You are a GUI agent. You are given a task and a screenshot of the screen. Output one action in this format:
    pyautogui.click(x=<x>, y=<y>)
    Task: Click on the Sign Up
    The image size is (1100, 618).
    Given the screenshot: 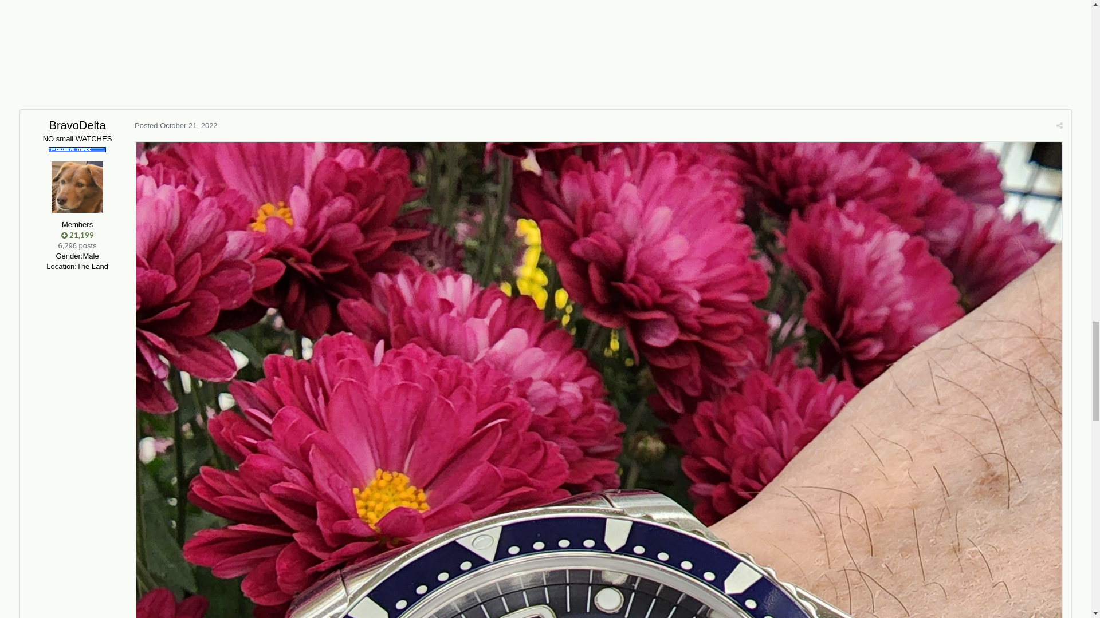 What is the action you would take?
    pyautogui.click(x=1044, y=18)
    